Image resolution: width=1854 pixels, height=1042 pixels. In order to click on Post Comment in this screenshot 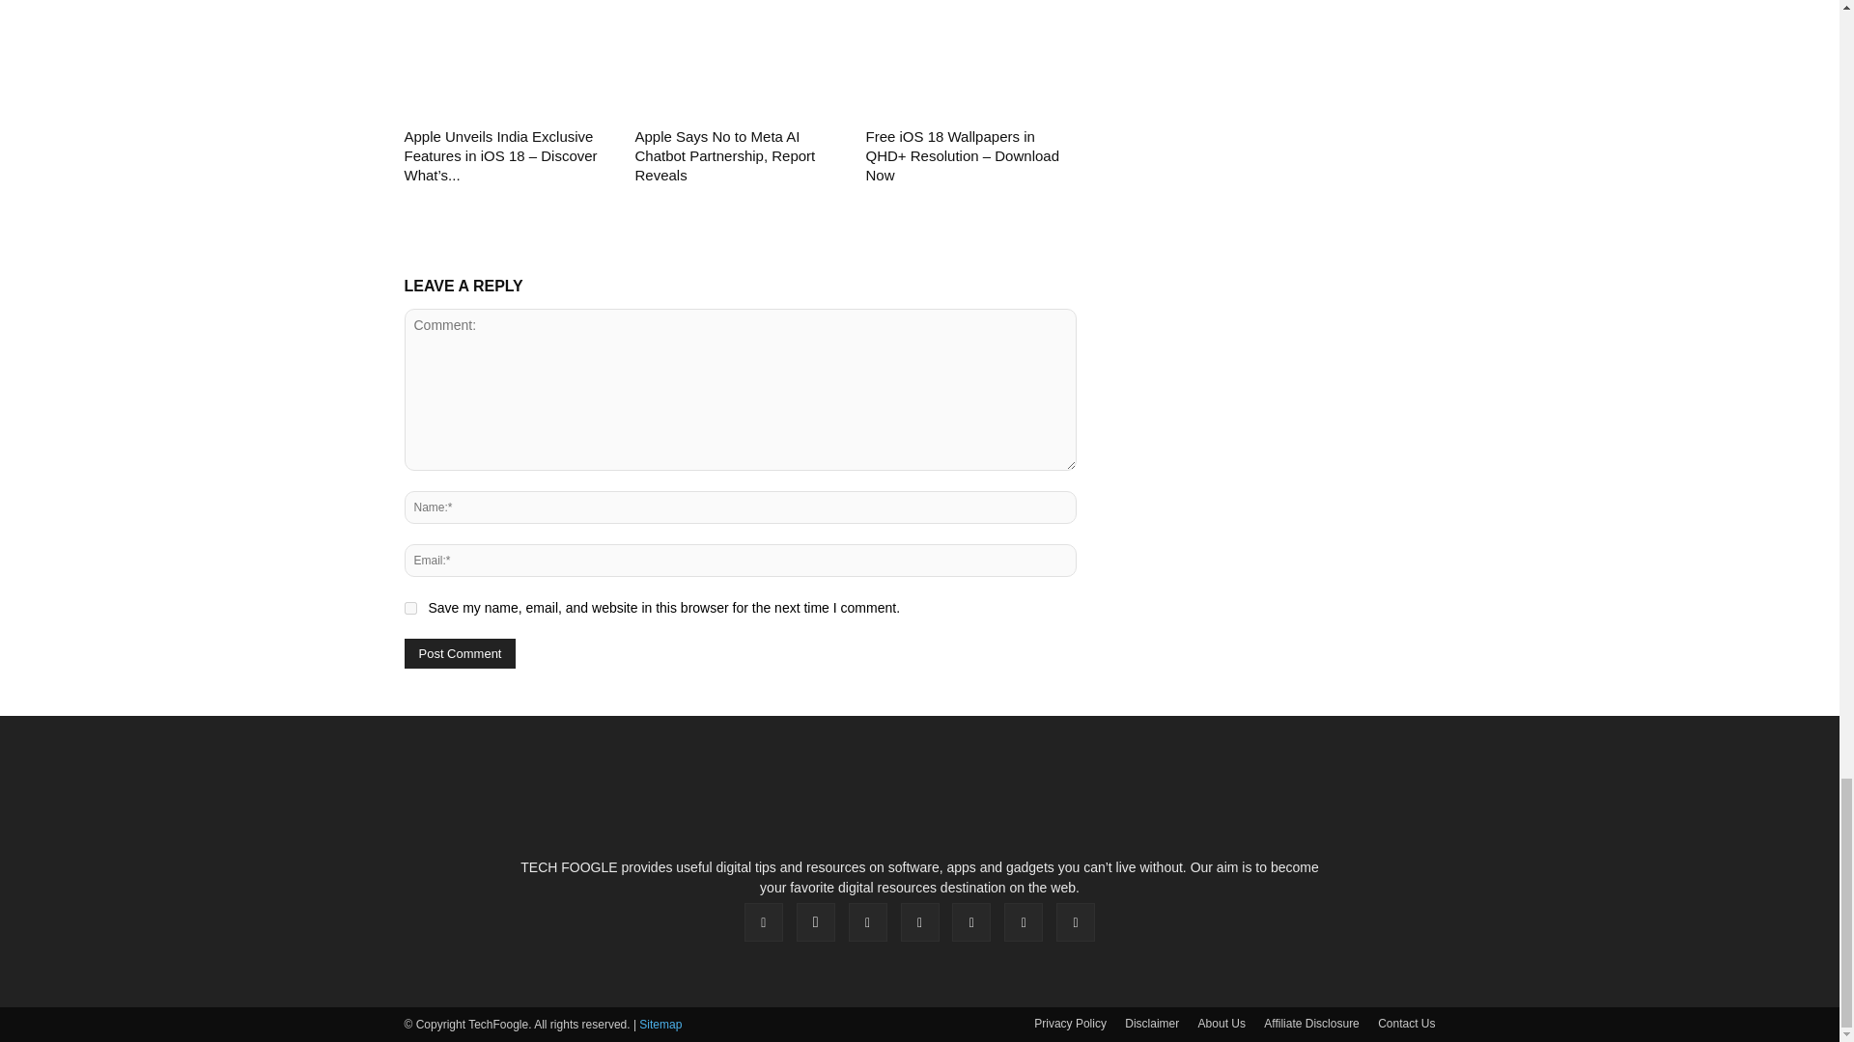, I will do `click(460, 654)`.